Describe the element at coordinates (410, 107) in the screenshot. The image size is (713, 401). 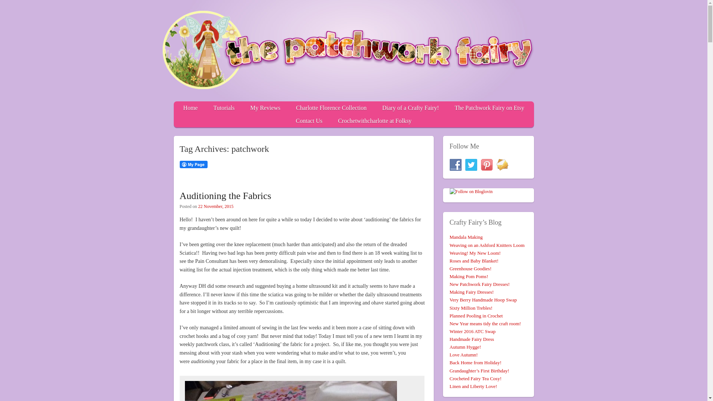
I see `Diary of a Crafty Fairy!` at that location.